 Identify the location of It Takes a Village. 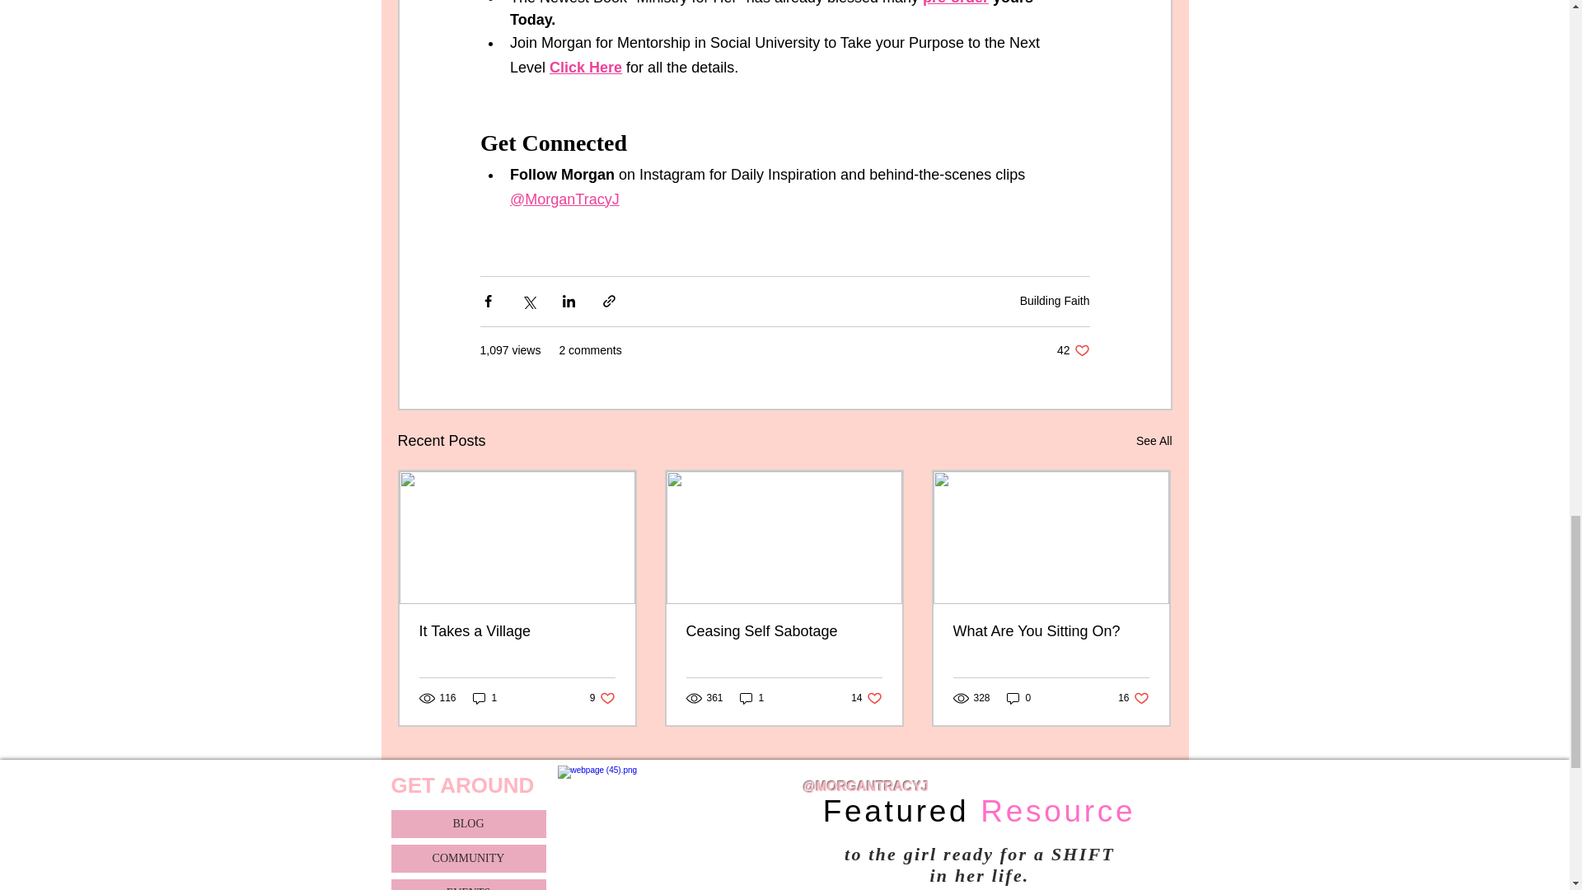
(1073, 350).